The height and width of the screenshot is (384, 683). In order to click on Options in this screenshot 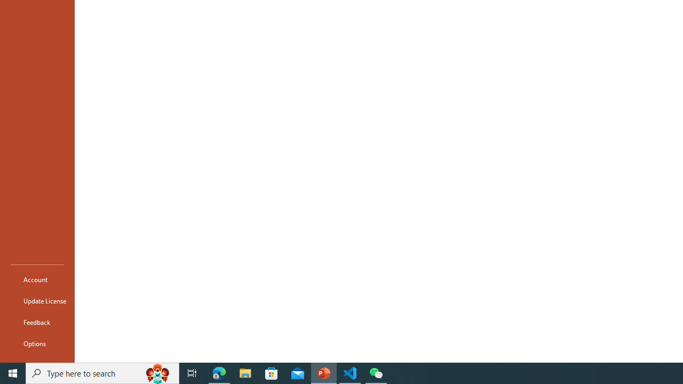, I will do `click(37, 343)`.